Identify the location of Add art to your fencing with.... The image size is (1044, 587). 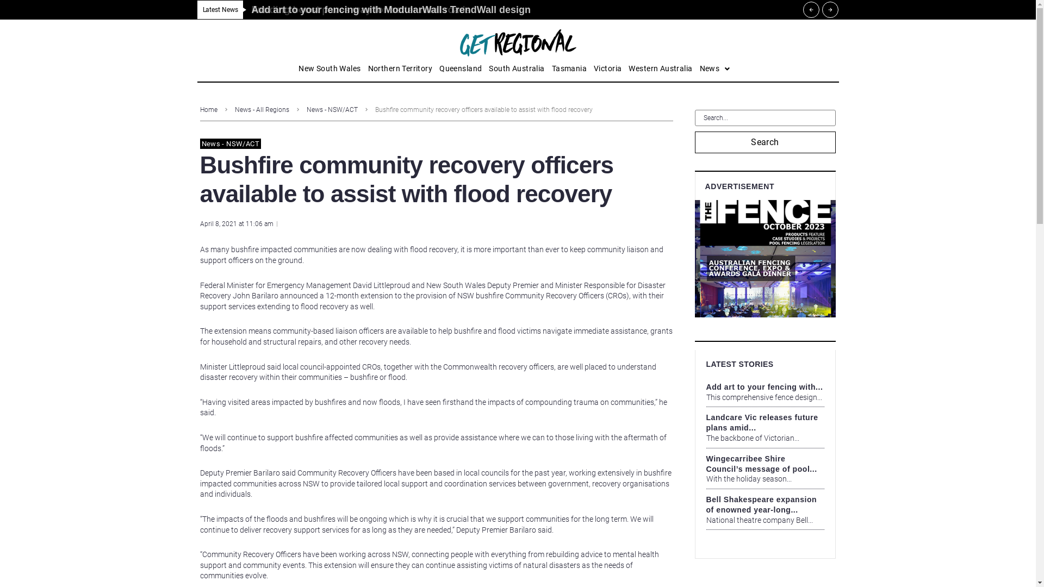
(765, 387).